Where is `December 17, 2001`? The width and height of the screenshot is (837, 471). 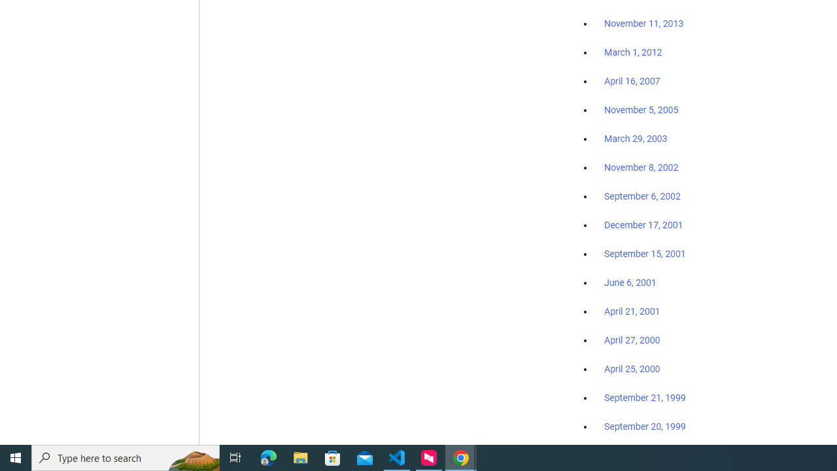
December 17, 2001 is located at coordinates (643, 224).